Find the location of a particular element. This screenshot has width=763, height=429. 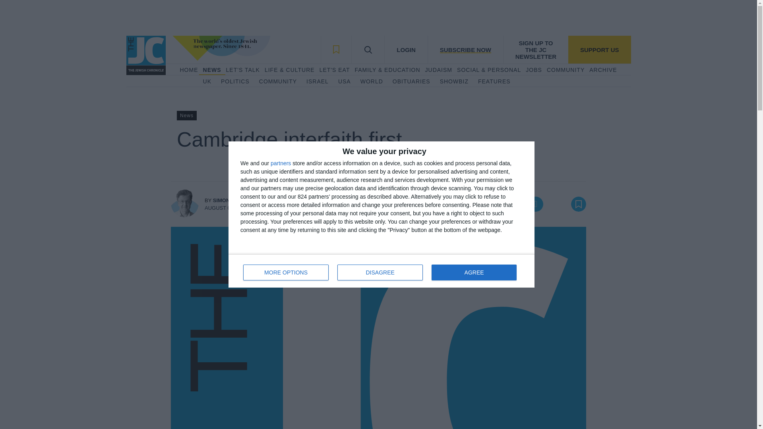

COMMUNITY is located at coordinates (335, 70).